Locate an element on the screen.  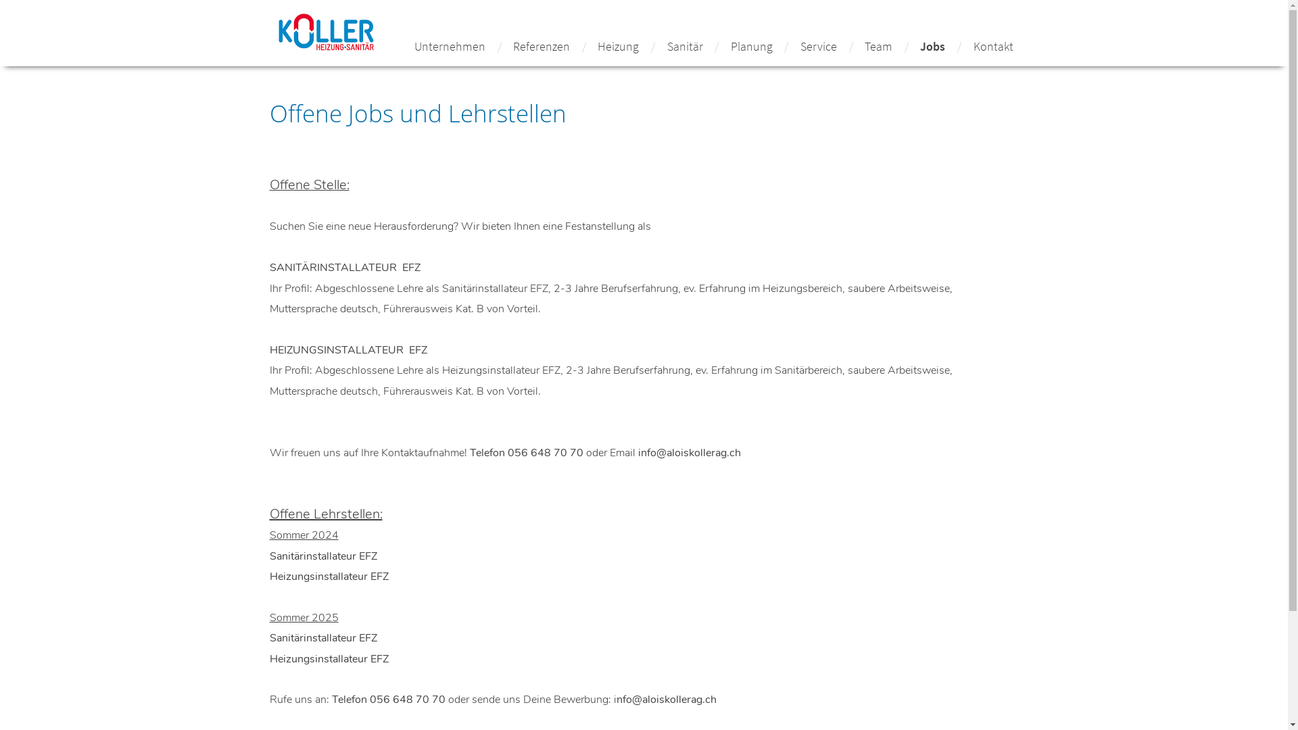
Heizung is located at coordinates (618, 47).